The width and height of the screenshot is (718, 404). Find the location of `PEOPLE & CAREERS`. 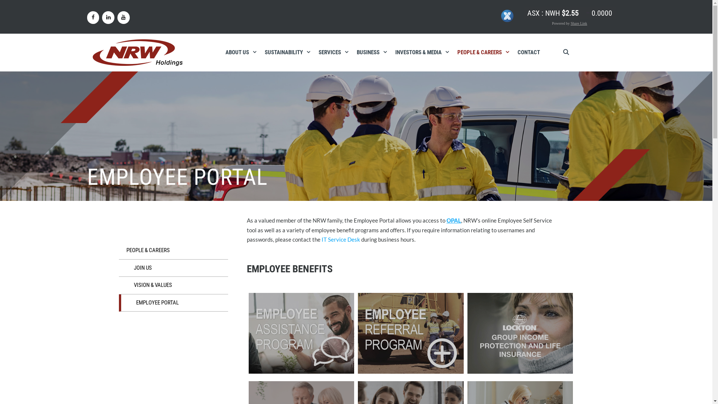

PEOPLE & CAREERS is located at coordinates (483, 52).